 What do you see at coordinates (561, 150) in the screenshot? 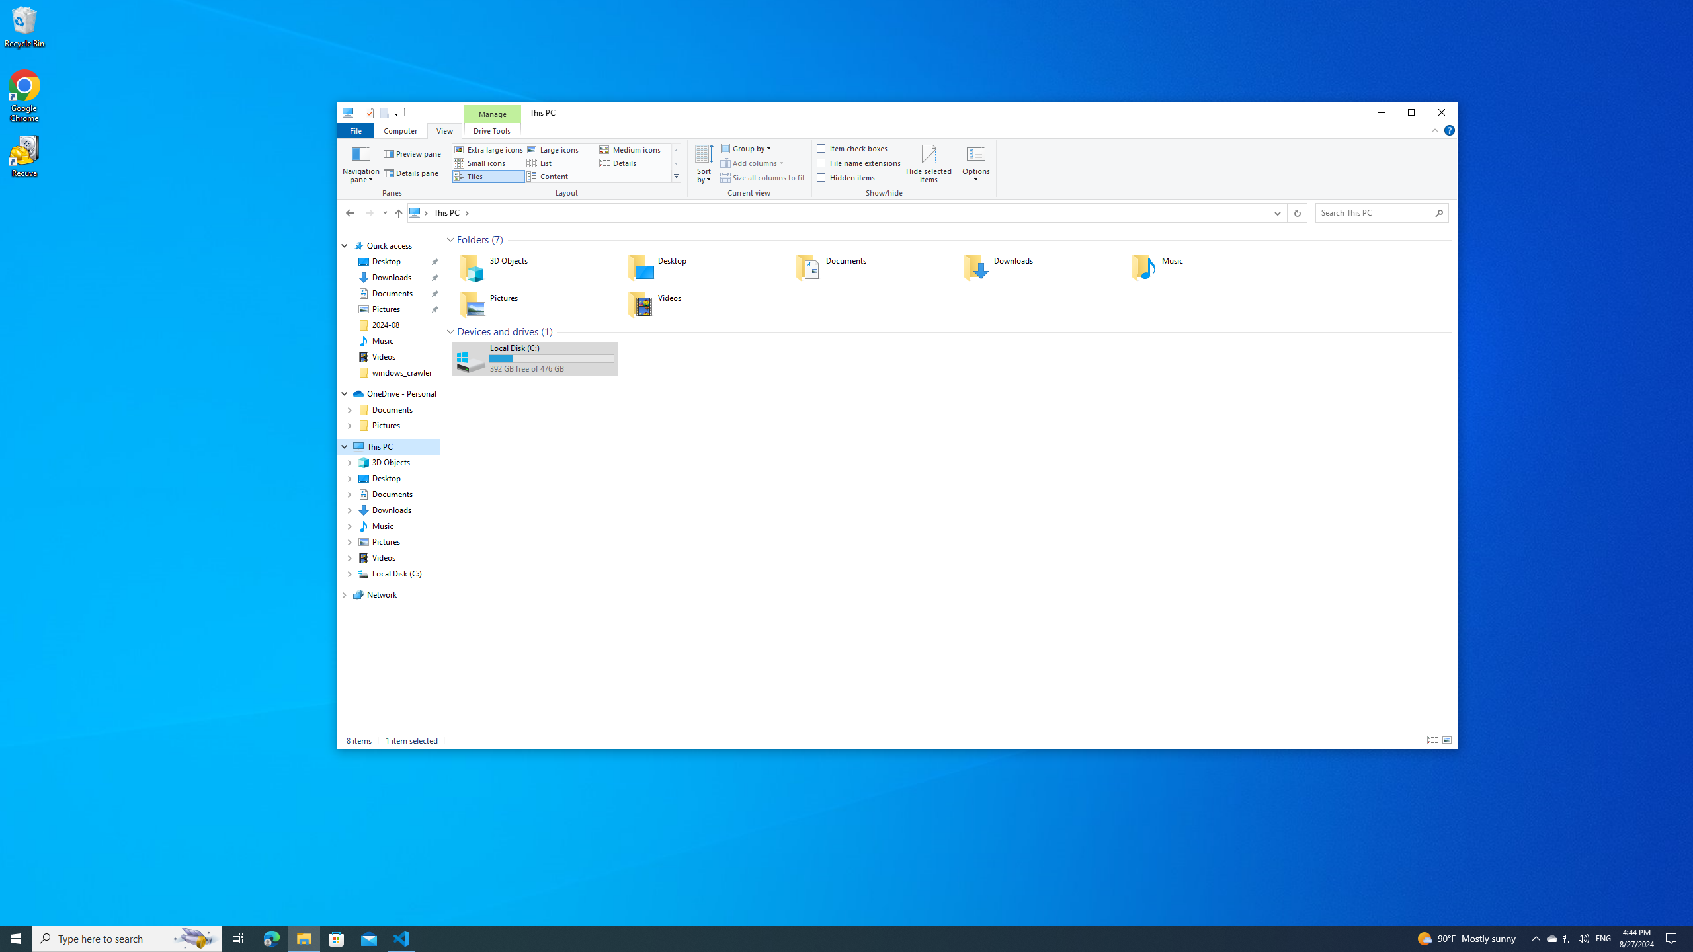
I see `Large icons` at bounding box center [561, 150].